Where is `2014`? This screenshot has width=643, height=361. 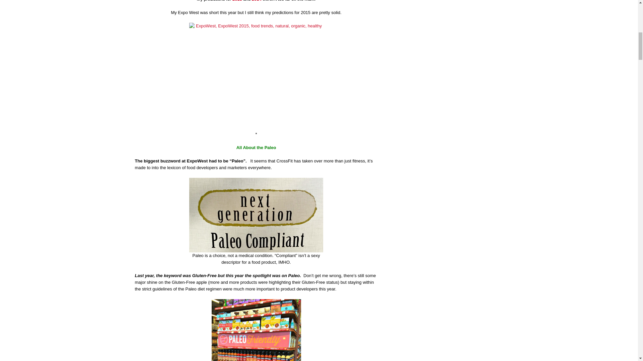
2014 is located at coordinates (257, 1).